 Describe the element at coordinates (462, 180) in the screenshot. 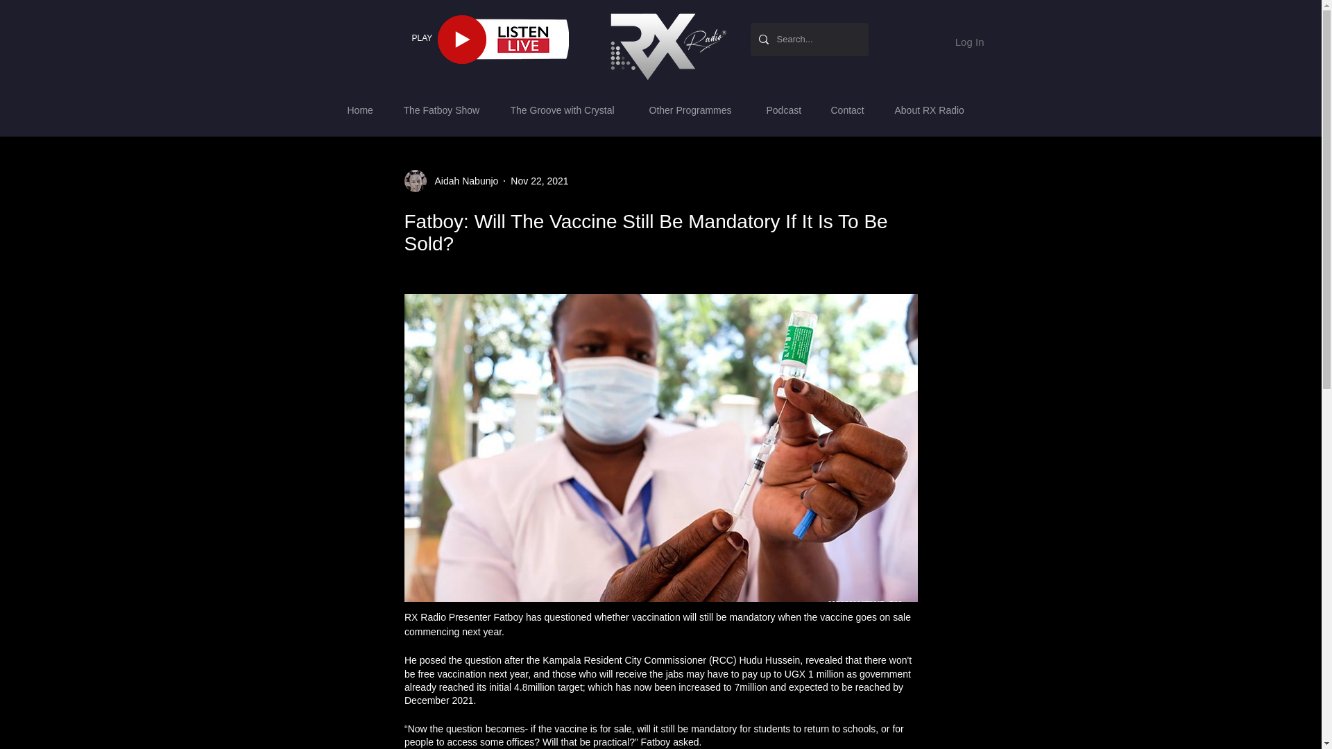

I see `Aidah Nabunjo` at that location.